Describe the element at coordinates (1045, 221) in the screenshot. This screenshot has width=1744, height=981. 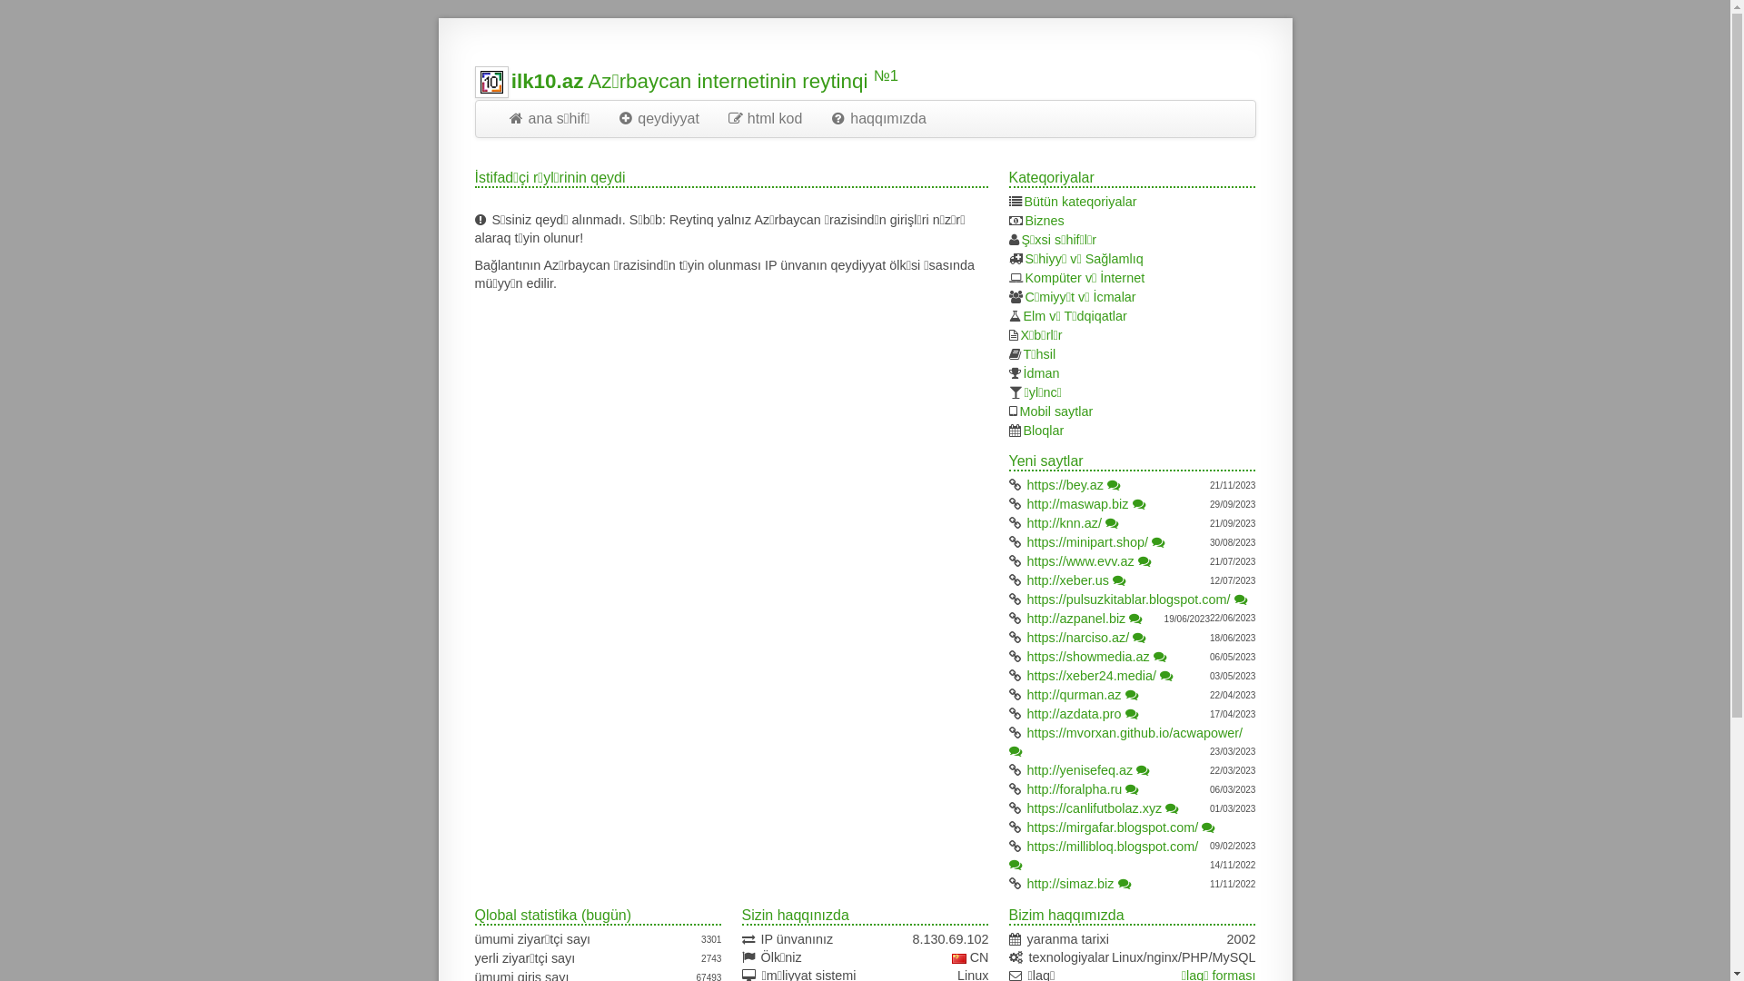
I see `Biznes` at that location.